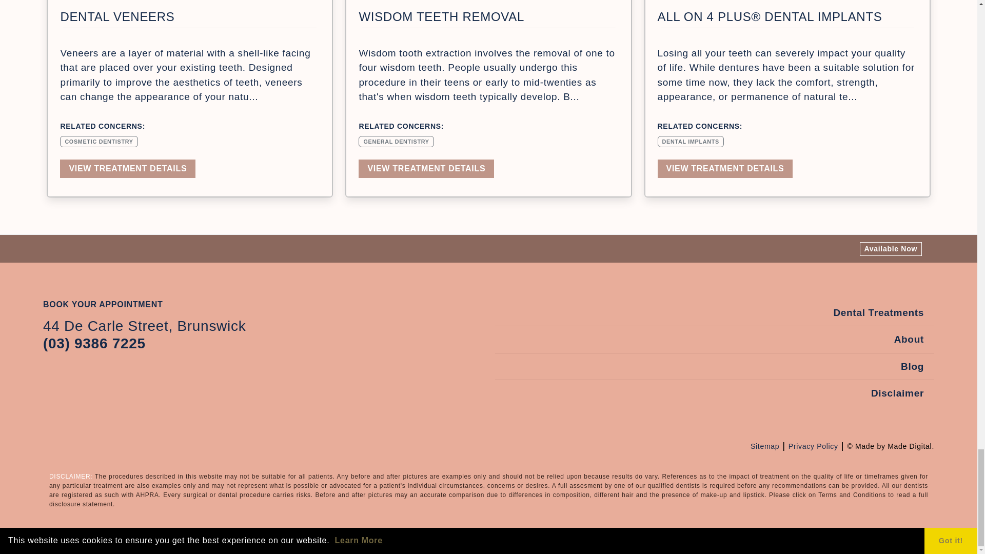  I want to click on COSMETIC DENTISTRY, so click(98, 141).